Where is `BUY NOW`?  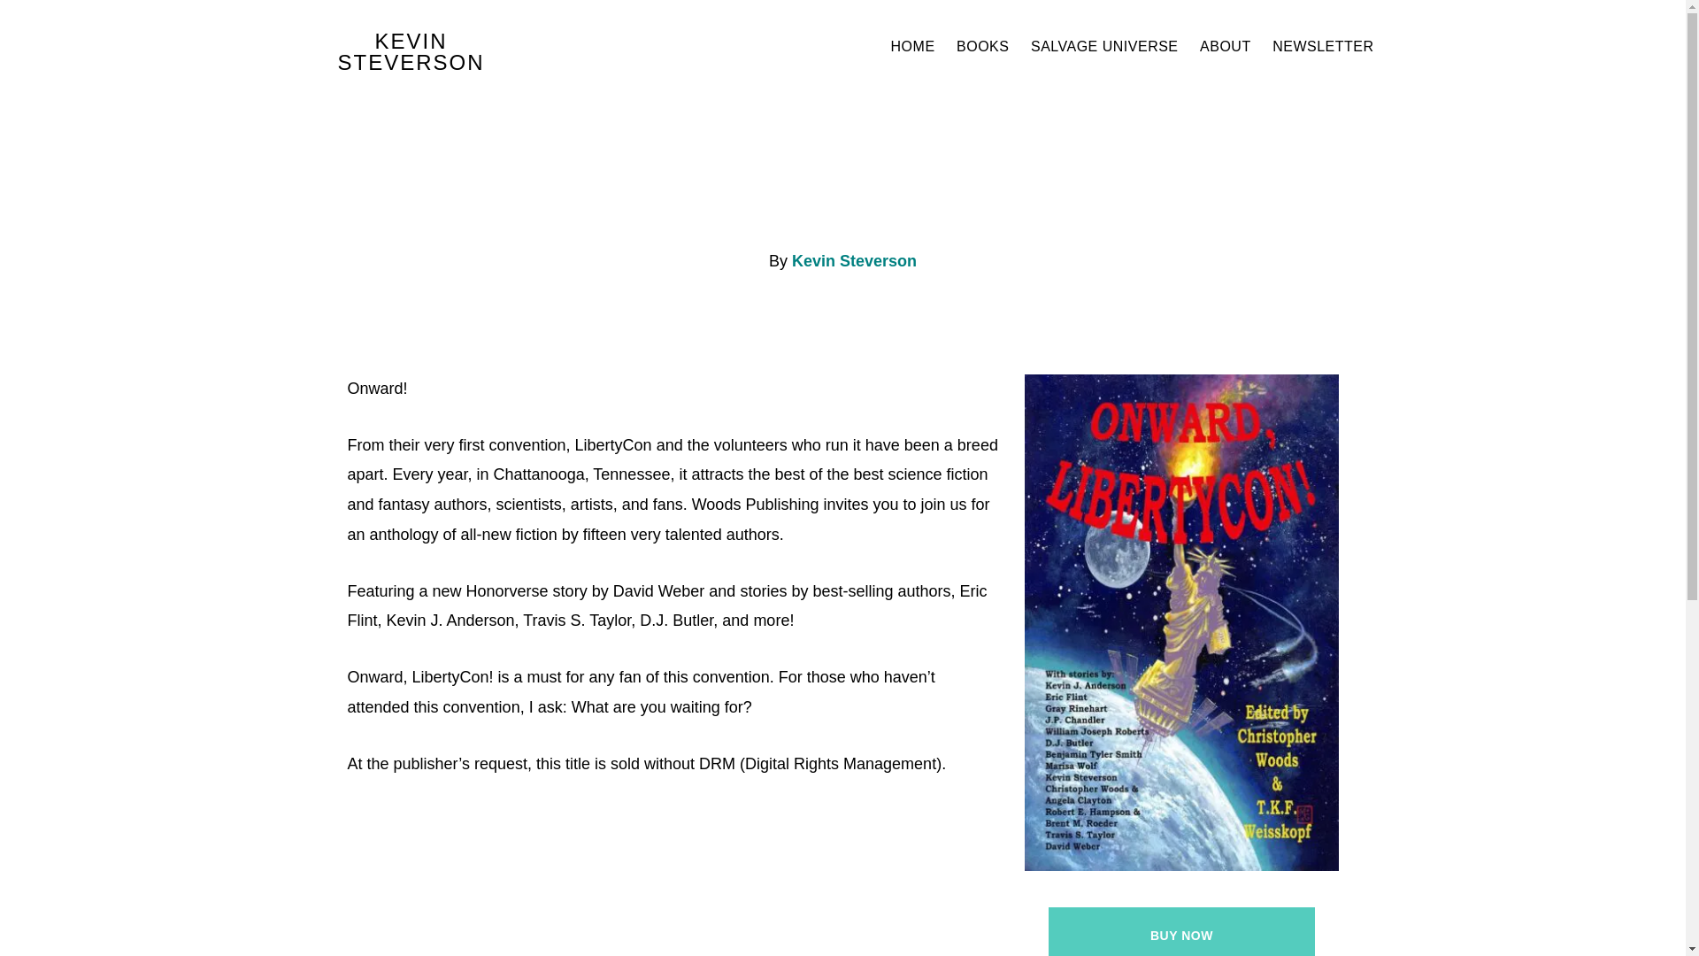 BUY NOW is located at coordinates (1181, 931).